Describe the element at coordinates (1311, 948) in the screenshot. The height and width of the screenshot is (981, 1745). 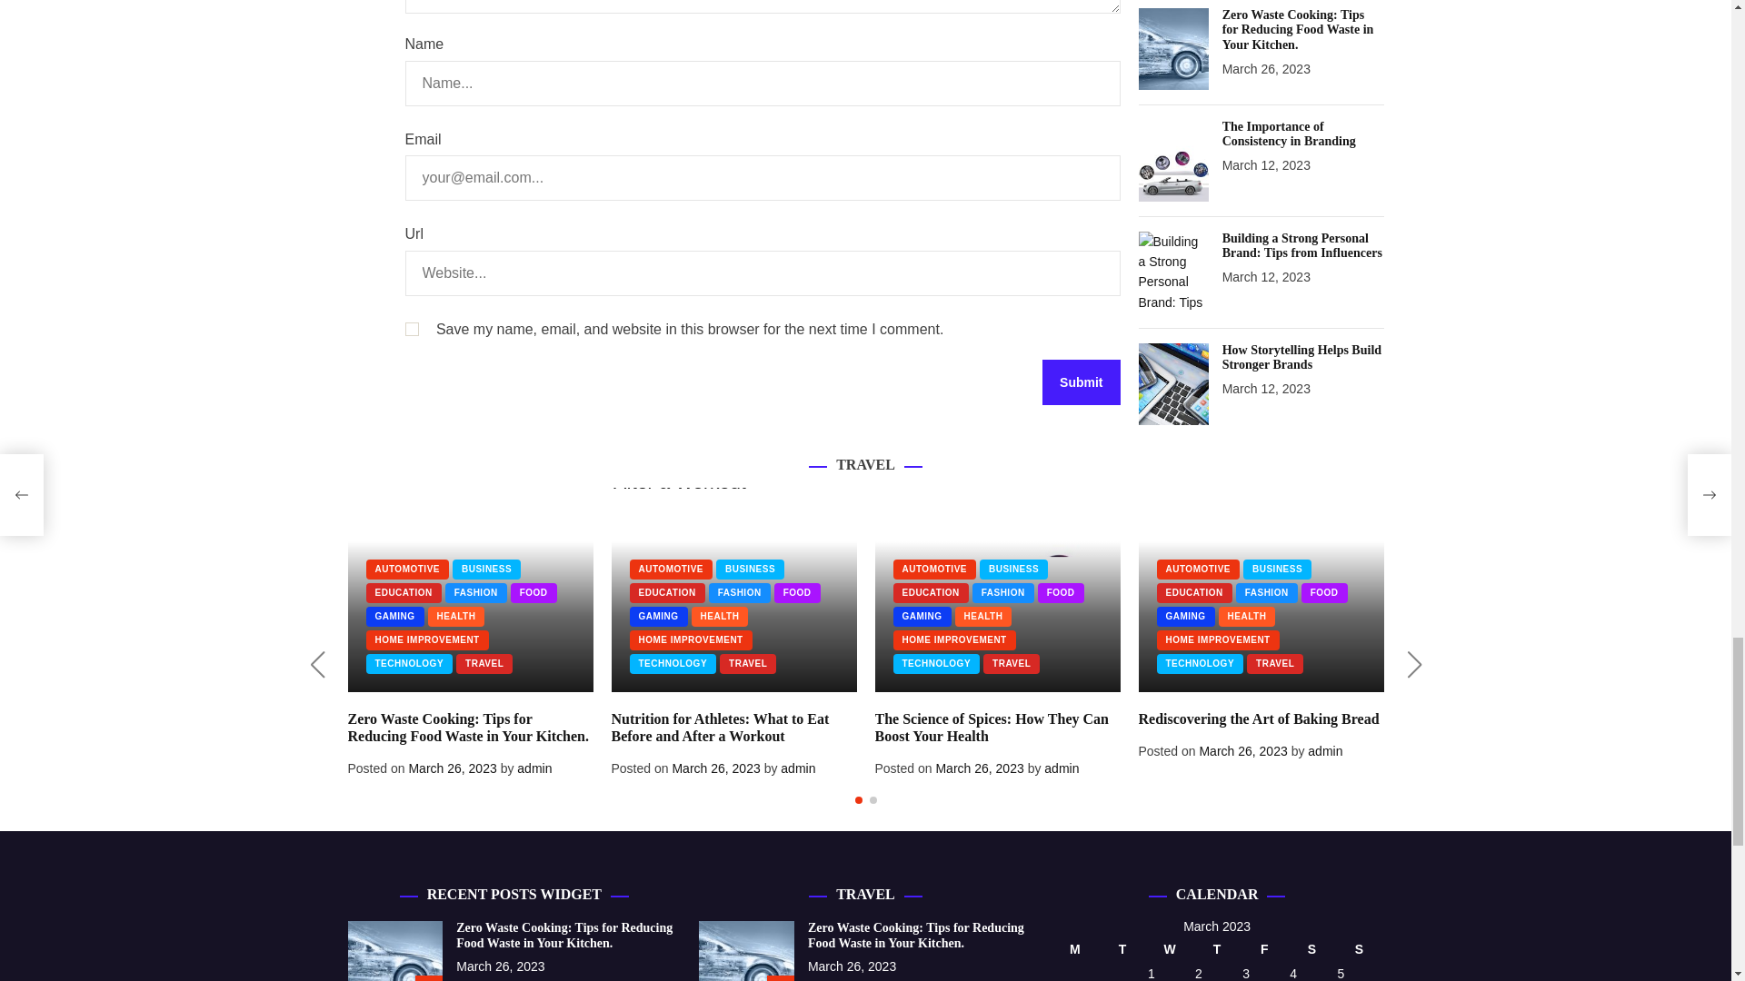
I see `Saturday` at that location.